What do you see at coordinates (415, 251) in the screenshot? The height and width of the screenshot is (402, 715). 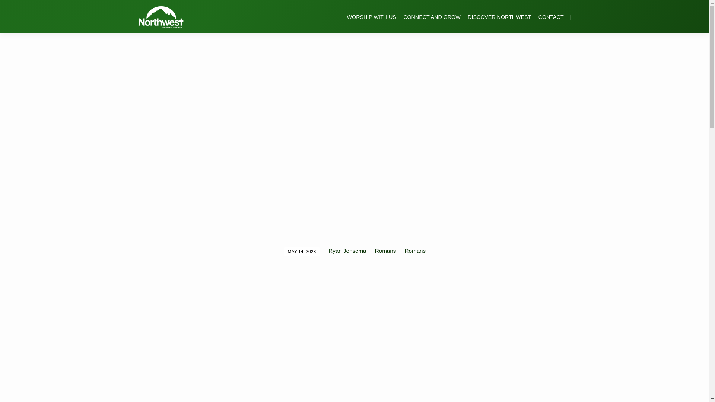 I see `Romans` at bounding box center [415, 251].